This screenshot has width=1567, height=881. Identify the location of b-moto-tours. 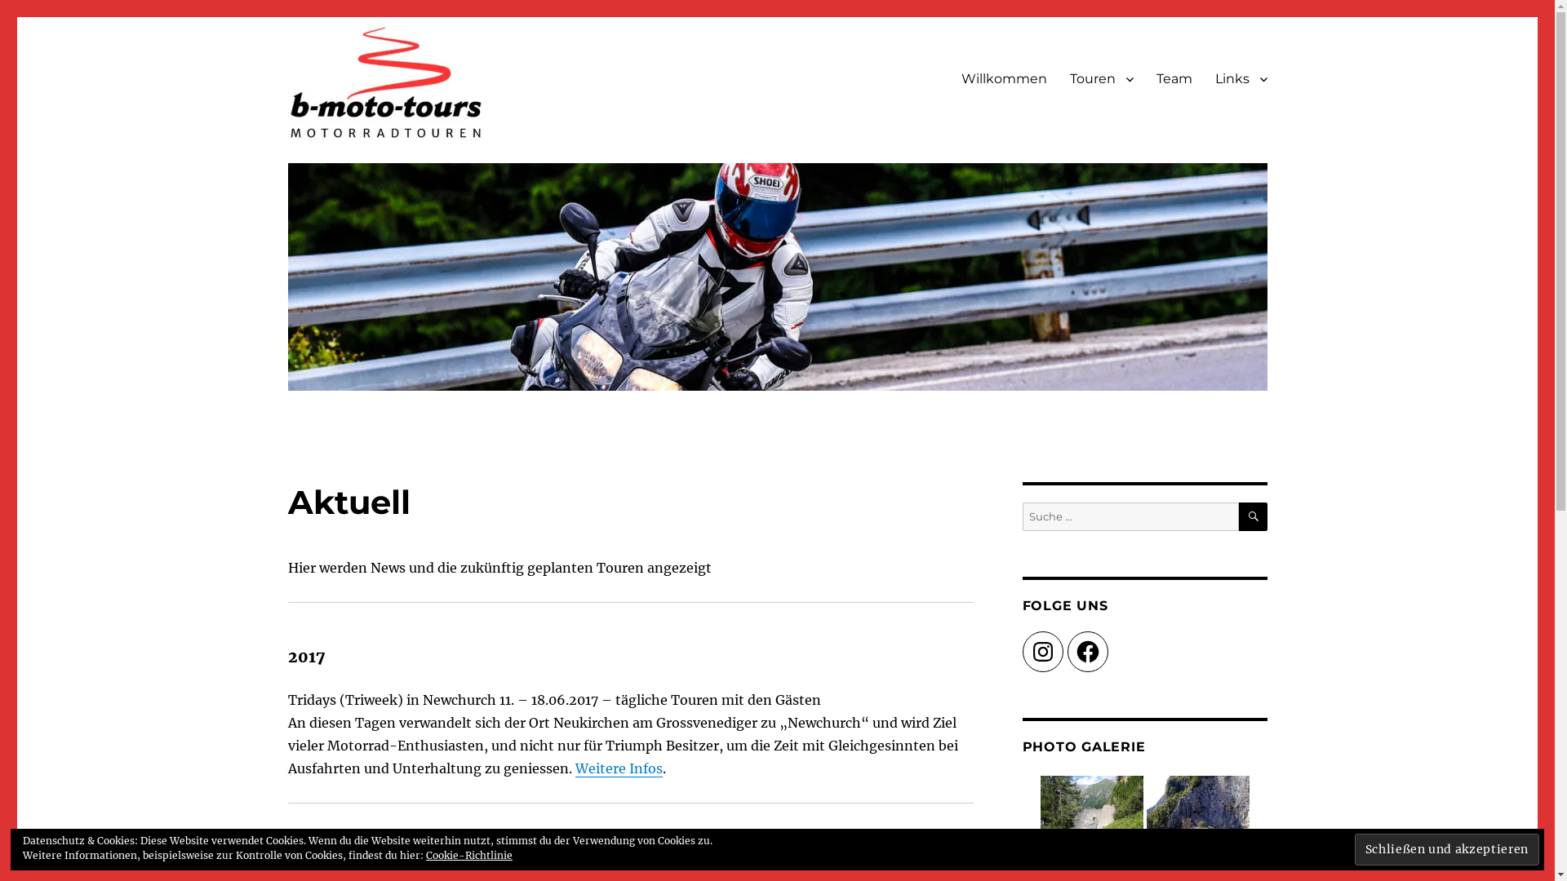
(366, 166).